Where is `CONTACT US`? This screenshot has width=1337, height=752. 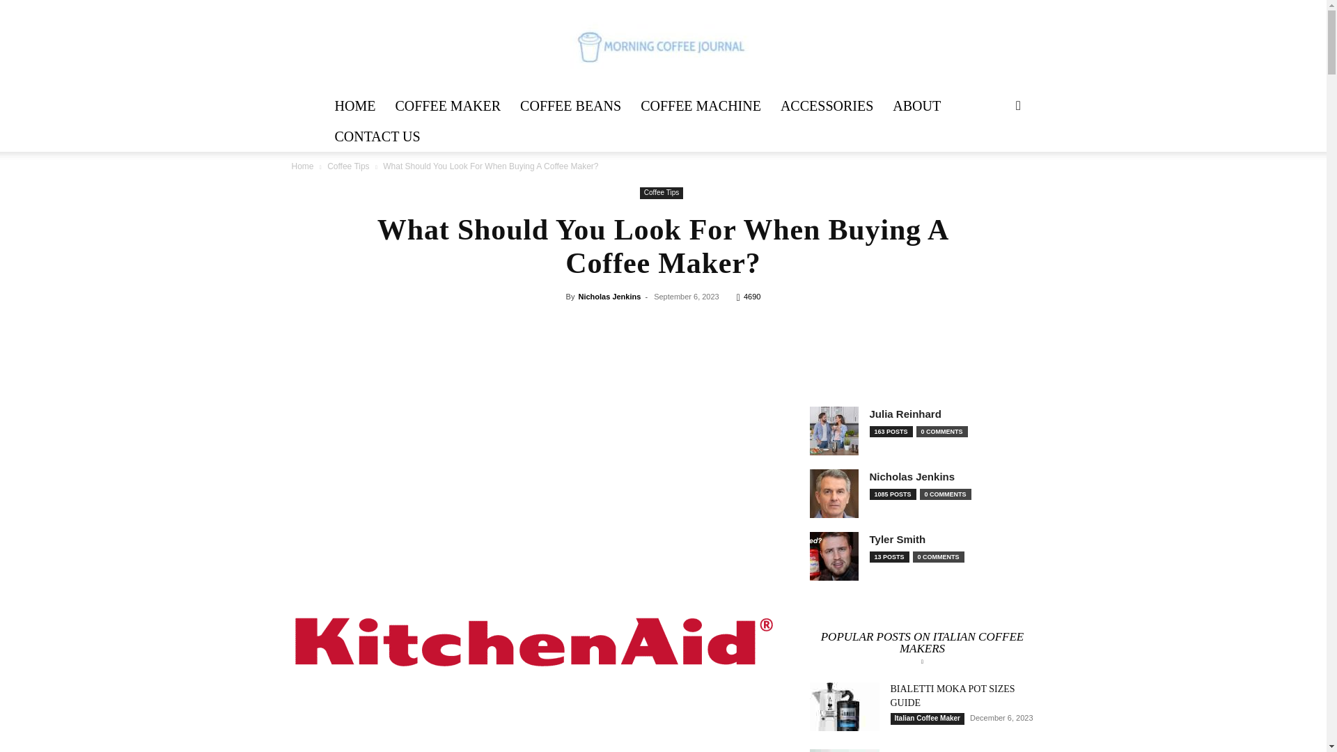
CONTACT US is located at coordinates (377, 136).